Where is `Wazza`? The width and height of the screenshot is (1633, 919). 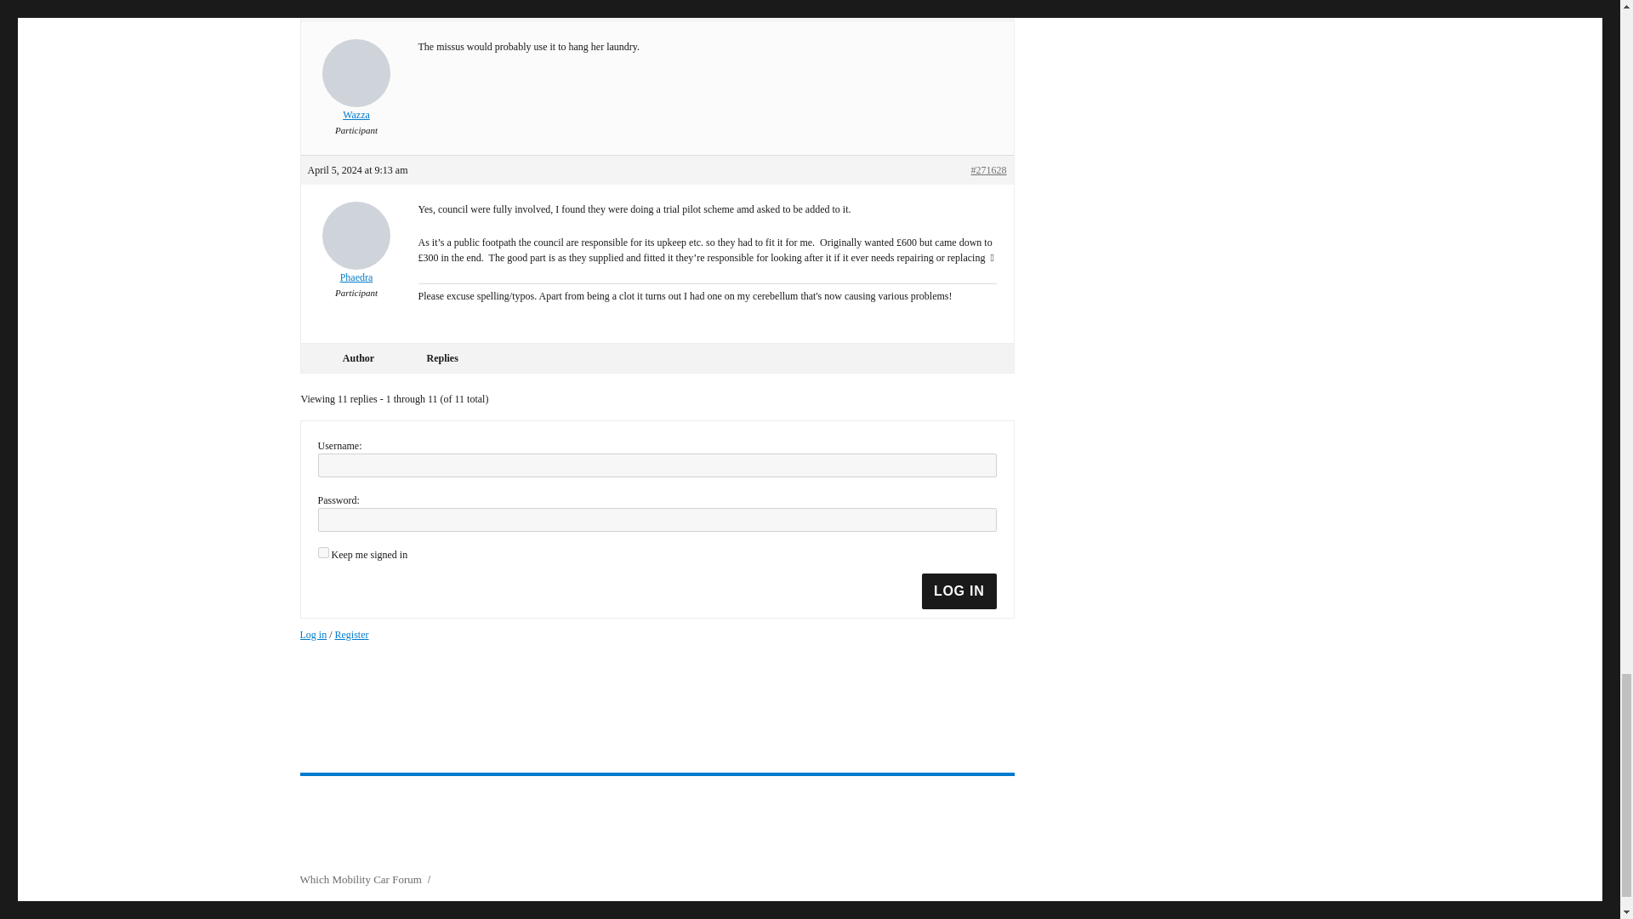
Wazza is located at coordinates (356, 80).